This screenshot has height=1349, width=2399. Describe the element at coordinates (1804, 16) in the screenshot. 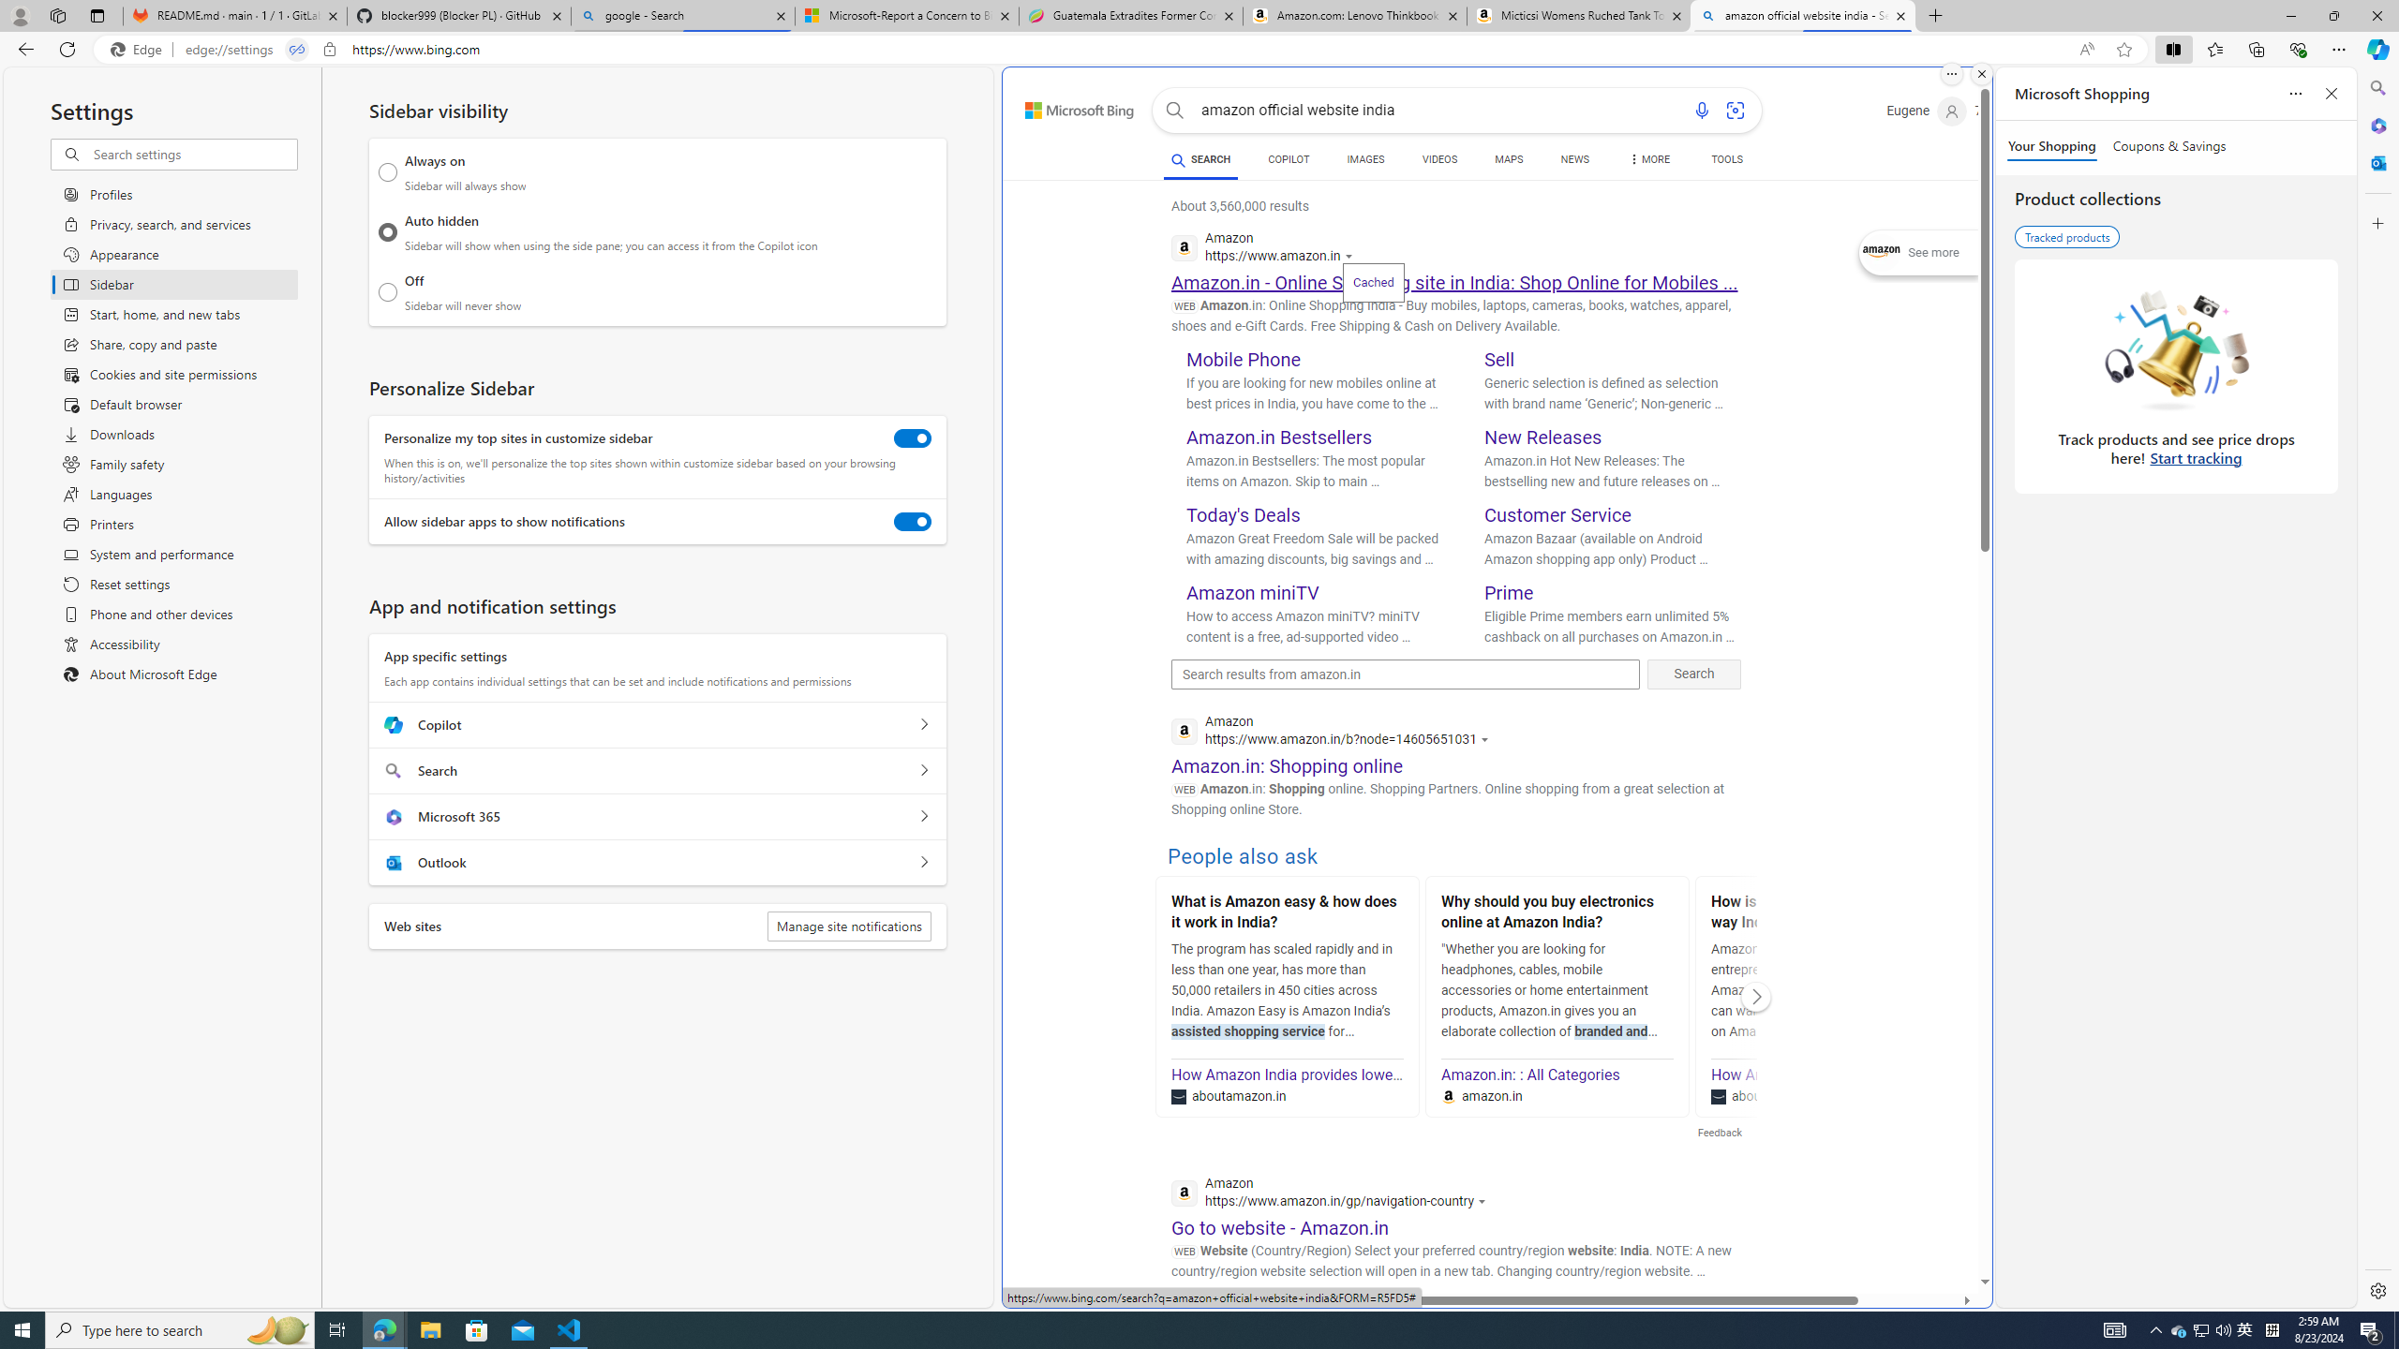

I see `amazon official website india - Search` at that location.